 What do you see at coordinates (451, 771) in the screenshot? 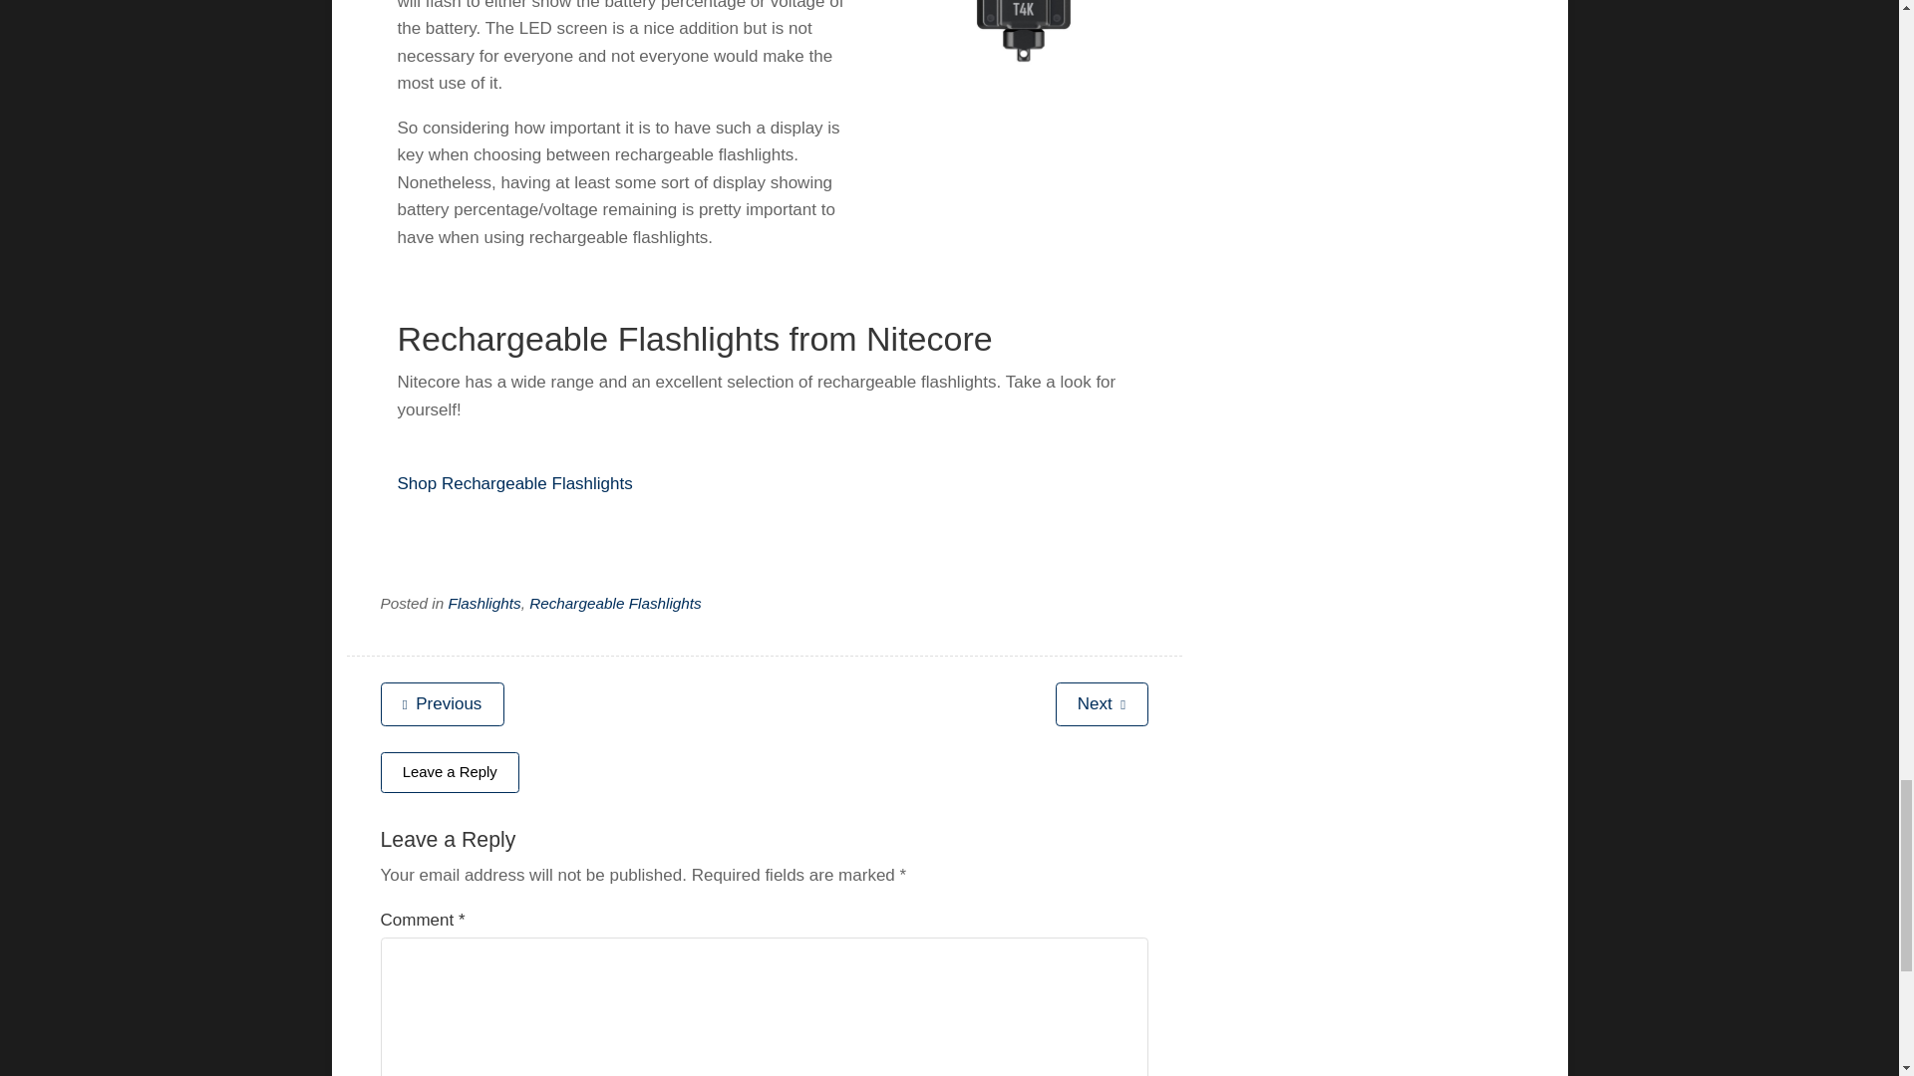
I see `Leave a Reply` at bounding box center [451, 771].